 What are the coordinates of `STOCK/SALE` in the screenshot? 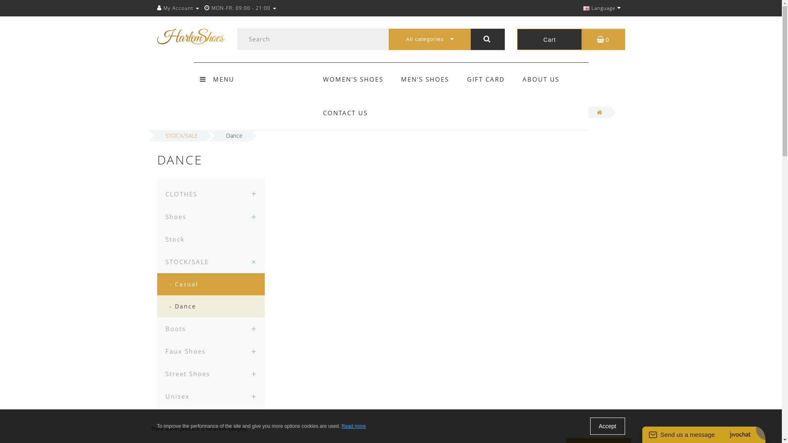 It's located at (211, 262).